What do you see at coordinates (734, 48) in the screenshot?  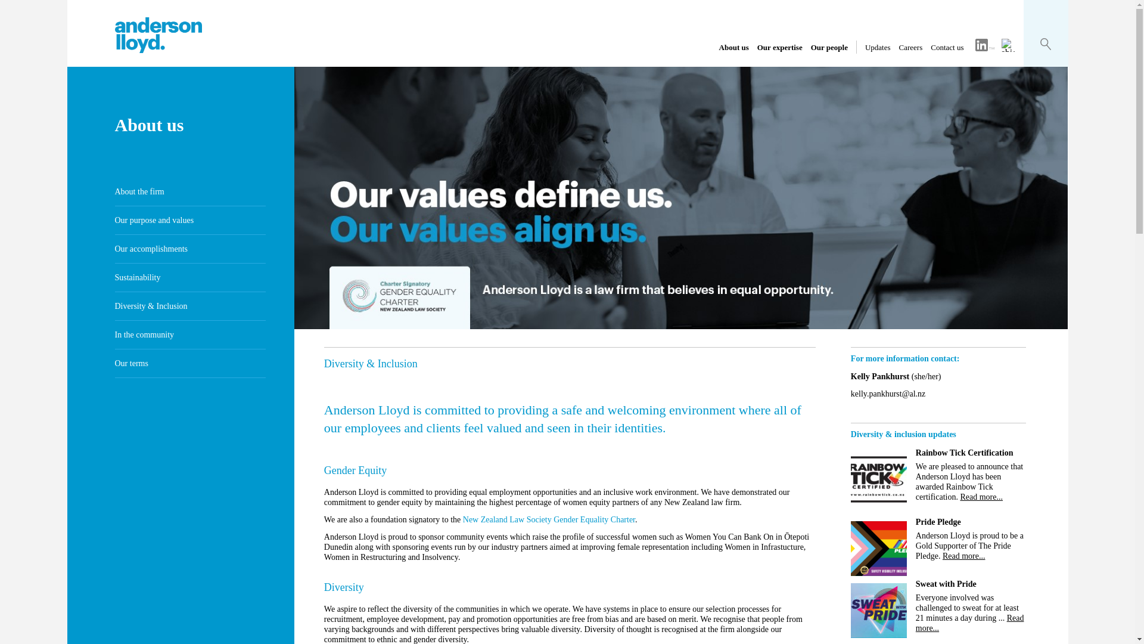 I see `About us` at bounding box center [734, 48].